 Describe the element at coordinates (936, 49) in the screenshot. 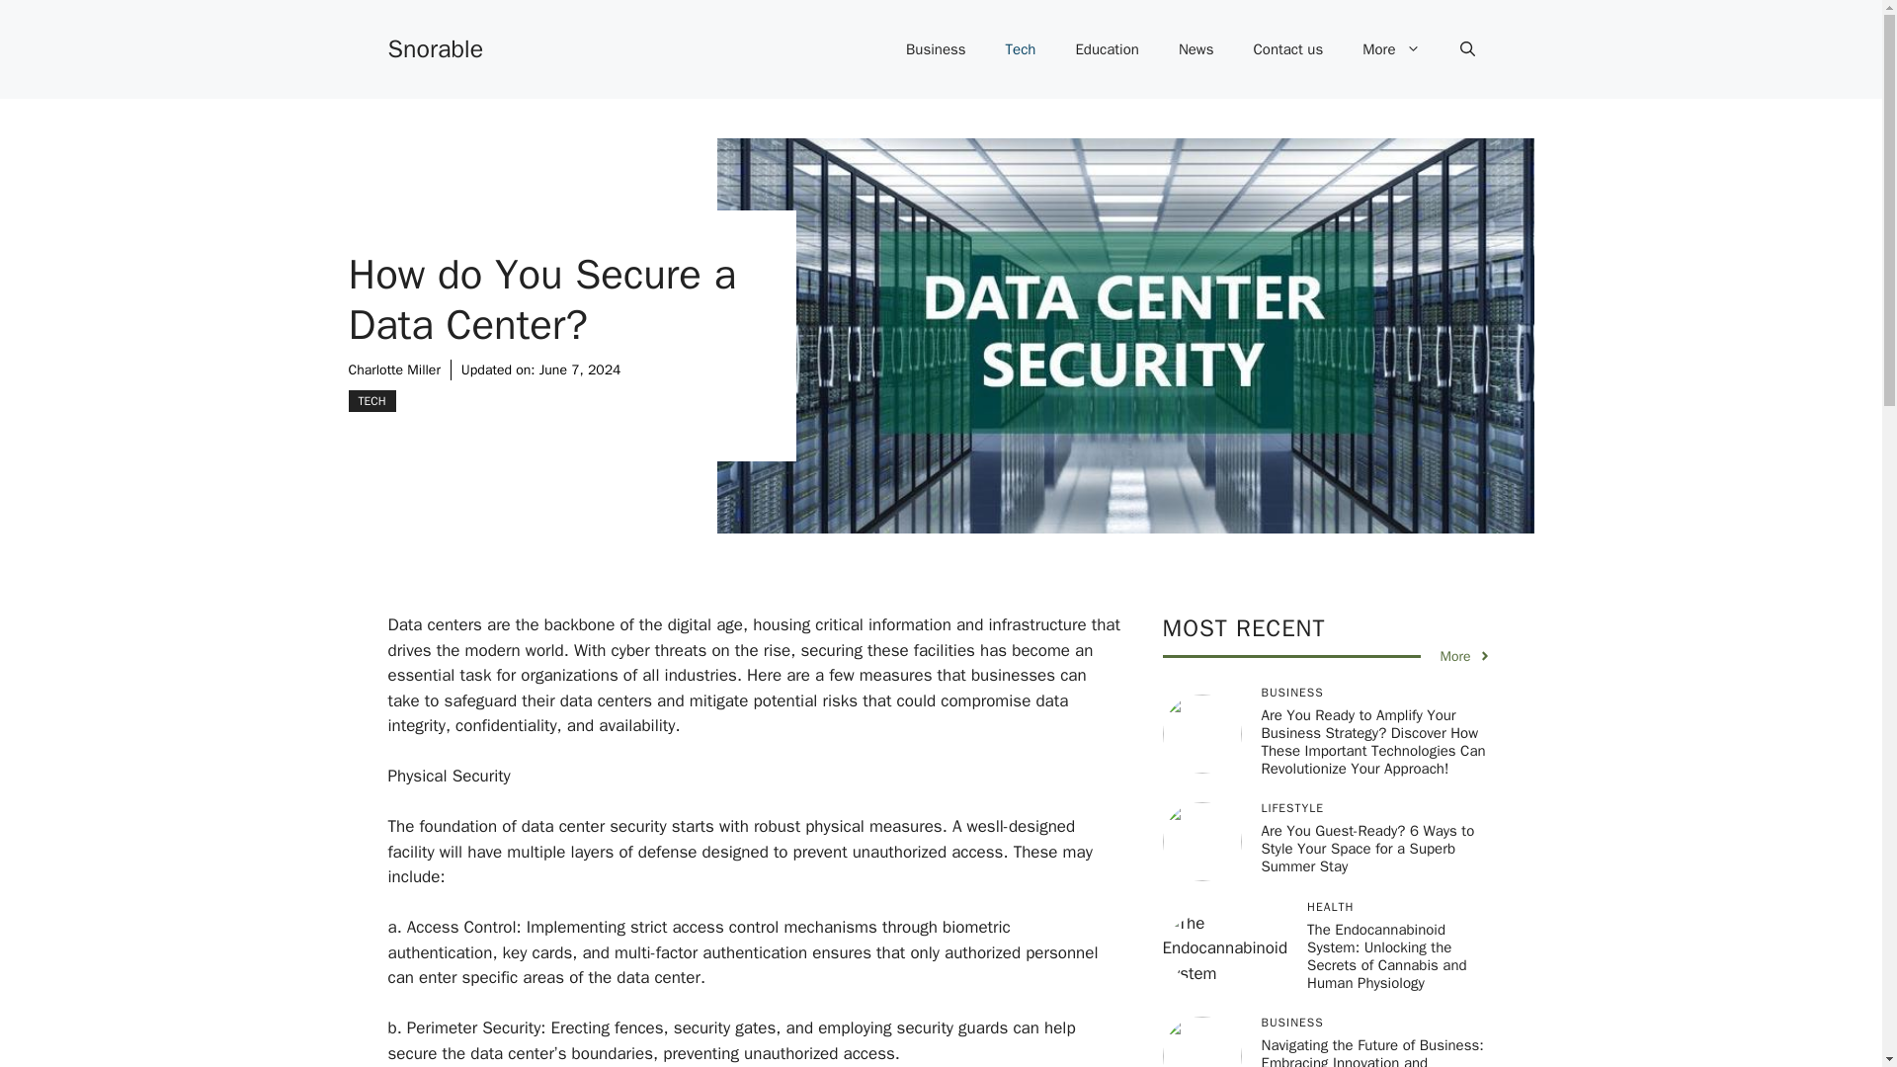

I see `Business` at that location.